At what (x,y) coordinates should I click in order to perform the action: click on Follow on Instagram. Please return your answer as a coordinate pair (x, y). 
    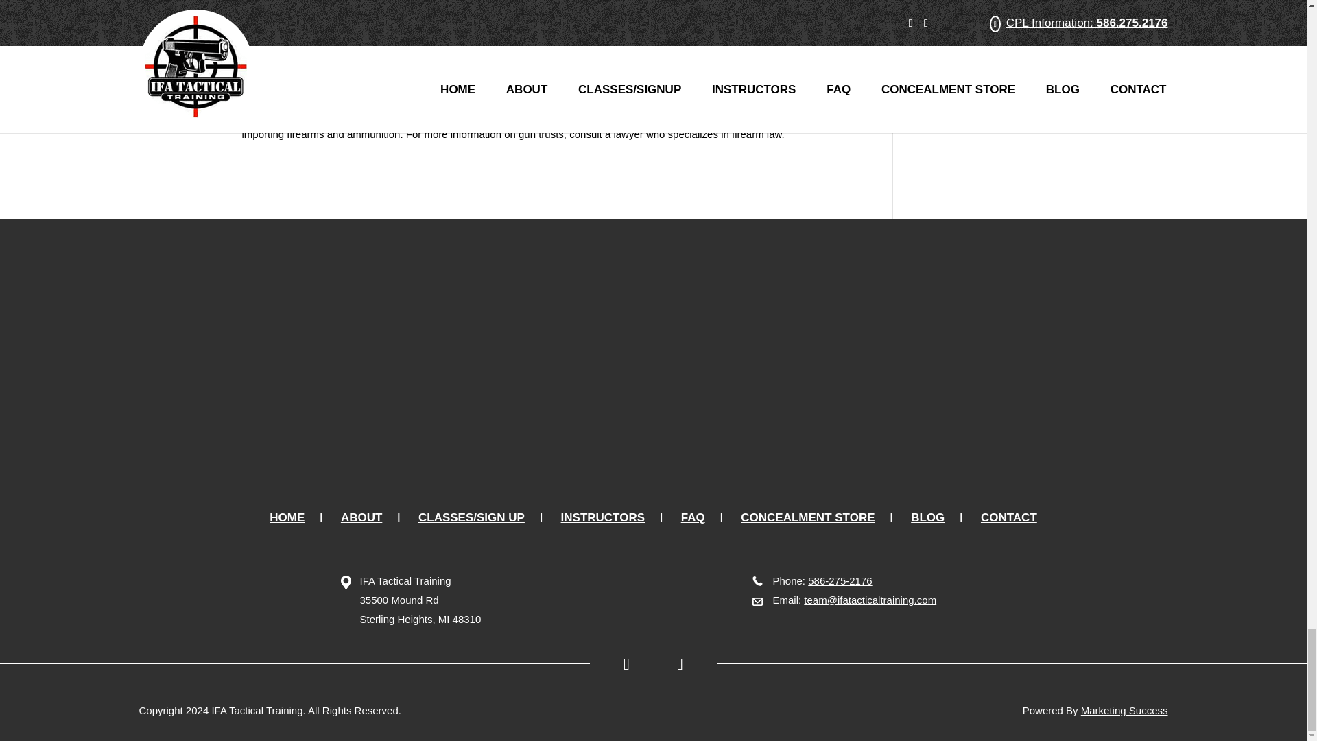
    Looking at the image, I should click on (685, 664).